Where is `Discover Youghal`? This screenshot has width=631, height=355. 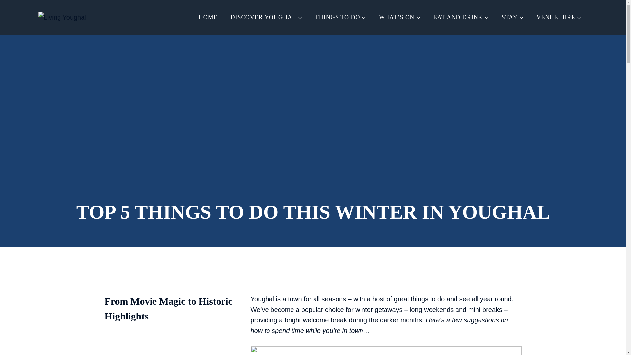
Discover Youghal is located at coordinates (266, 17).